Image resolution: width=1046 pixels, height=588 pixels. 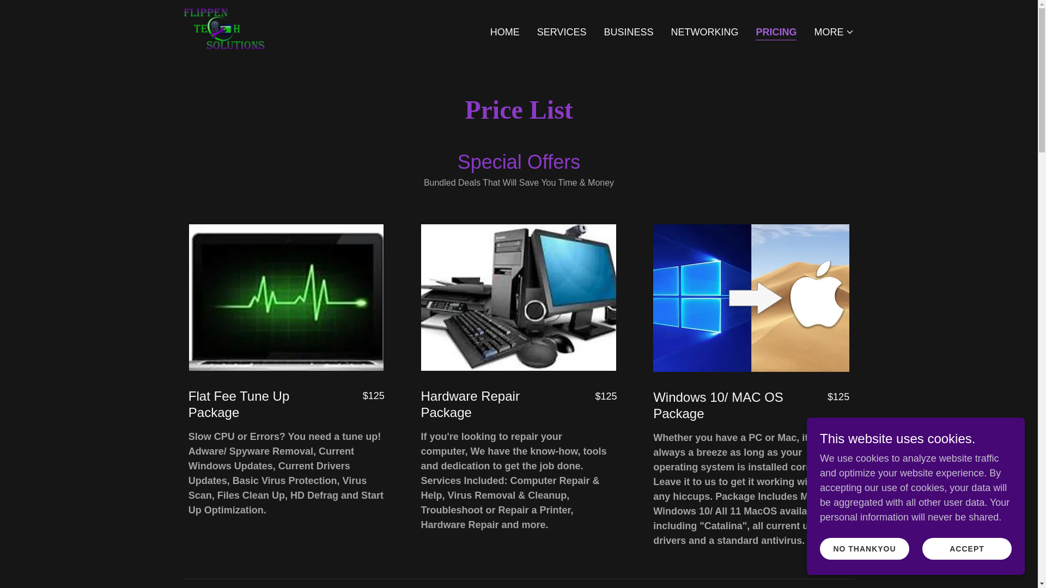 What do you see at coordinates (704, 31) in the screenshot?
I see `NETWORKING` at bounding box center [704, 31].